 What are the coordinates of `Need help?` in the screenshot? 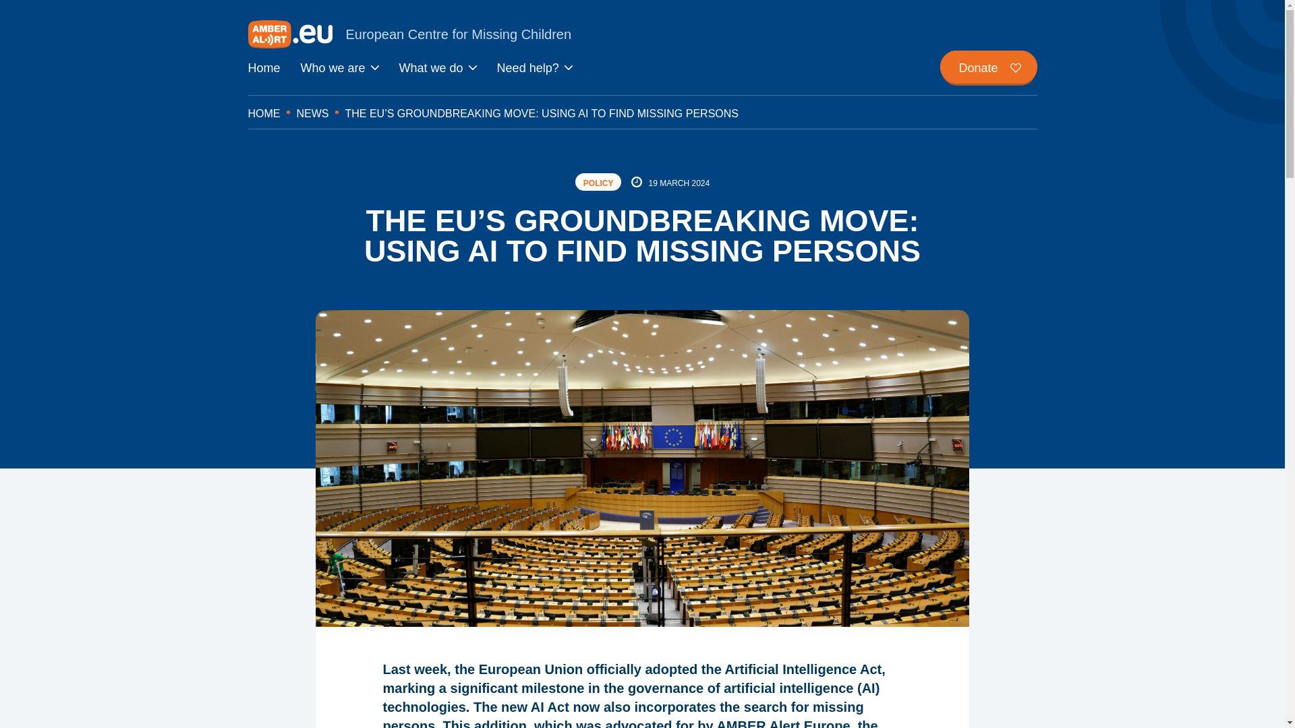 It's located at (534, 68).